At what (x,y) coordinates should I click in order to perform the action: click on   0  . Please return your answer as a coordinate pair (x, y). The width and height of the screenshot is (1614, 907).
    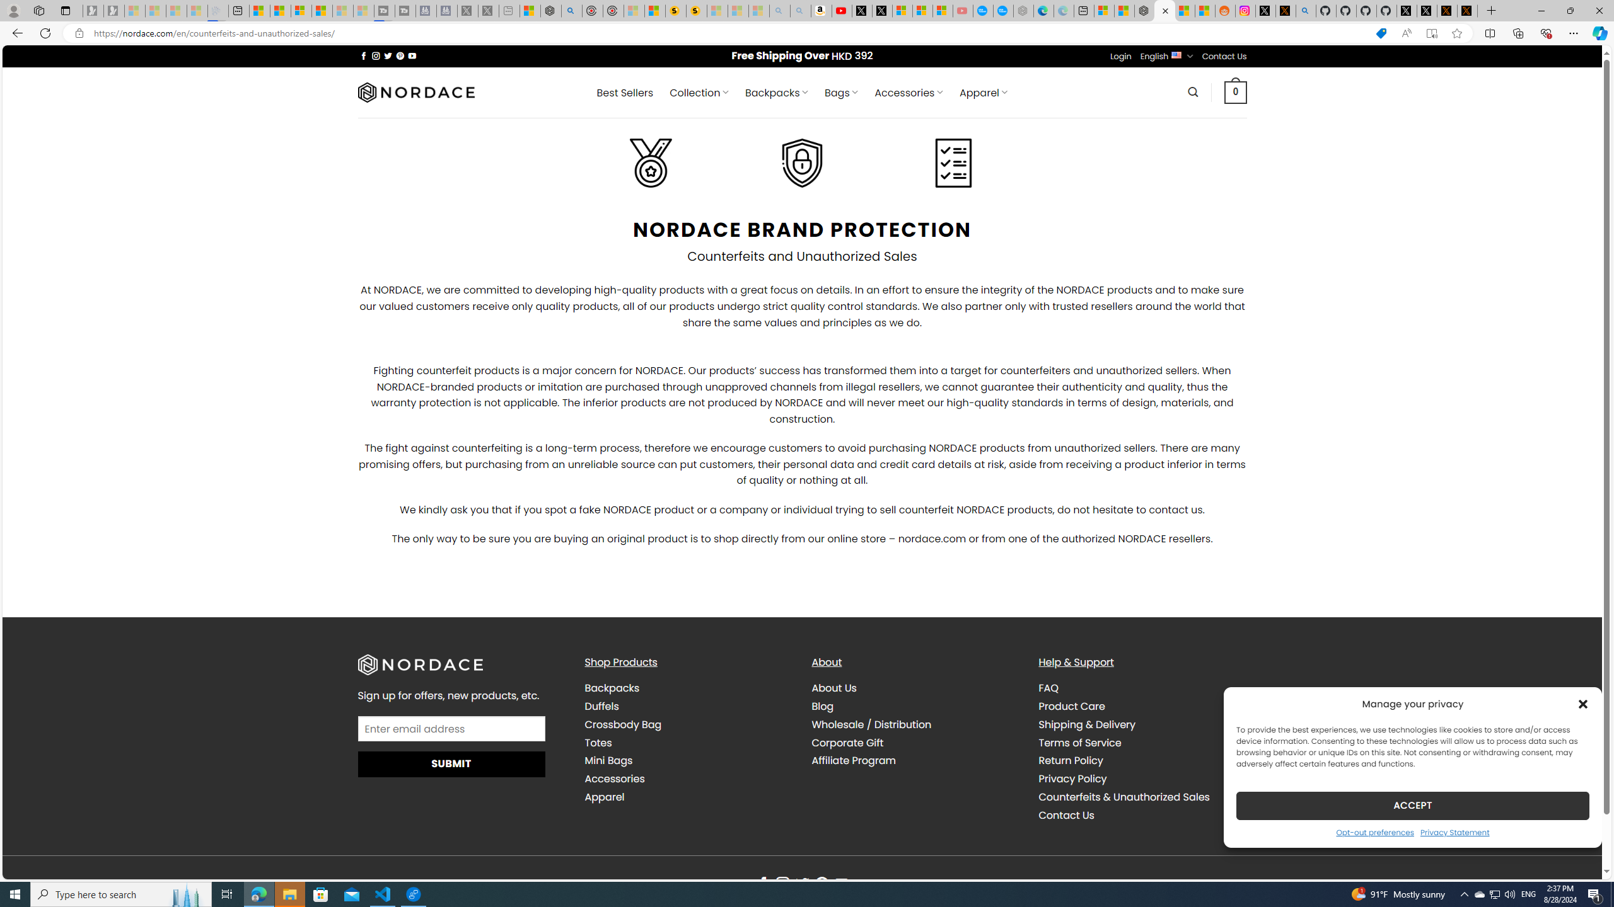
    Looking at the image, I should click on (1236, 92).